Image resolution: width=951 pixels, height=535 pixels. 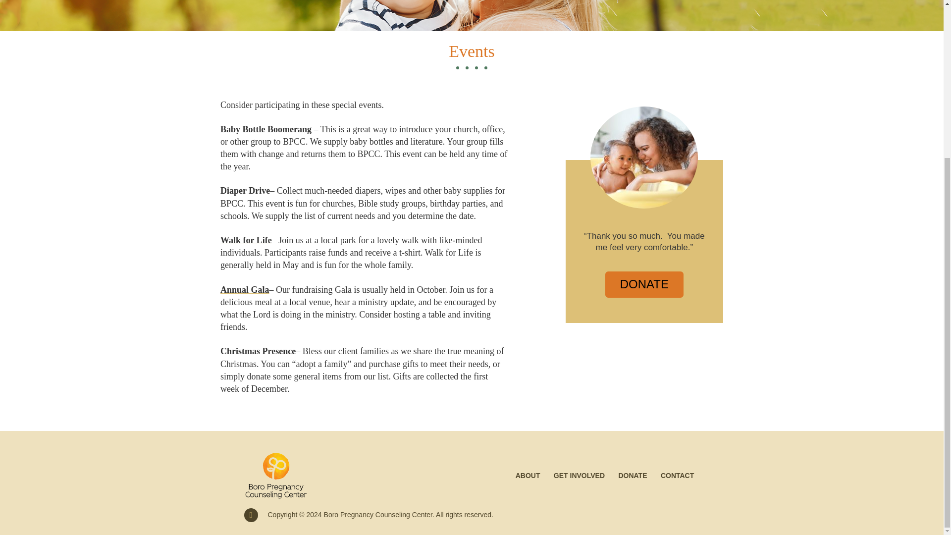 What do you see at coordinates (632, 476) in the screenshot?
I see `DONATE` at bounding box center [632, 476].